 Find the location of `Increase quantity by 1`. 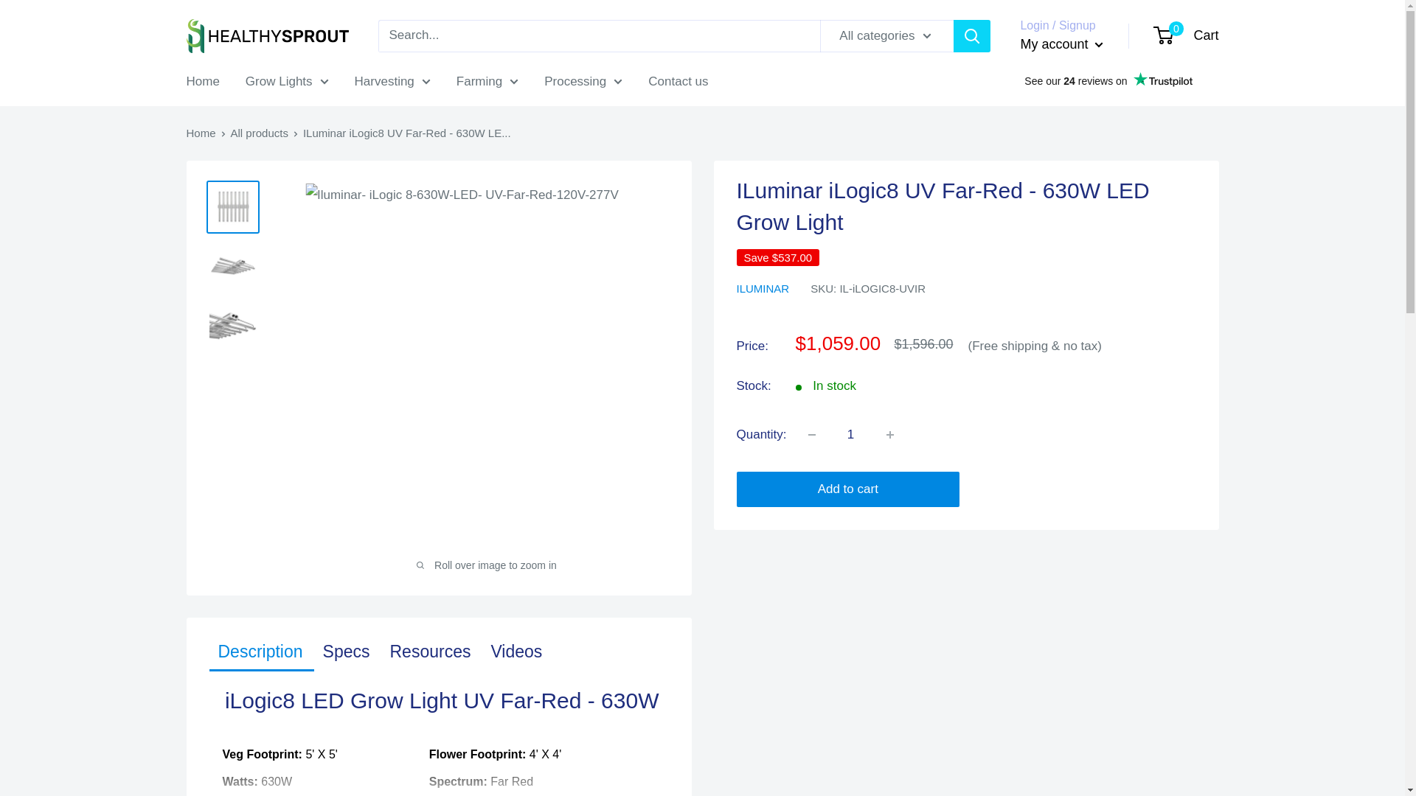

Increase quantity by 1 is located at coordinates (890, 435).